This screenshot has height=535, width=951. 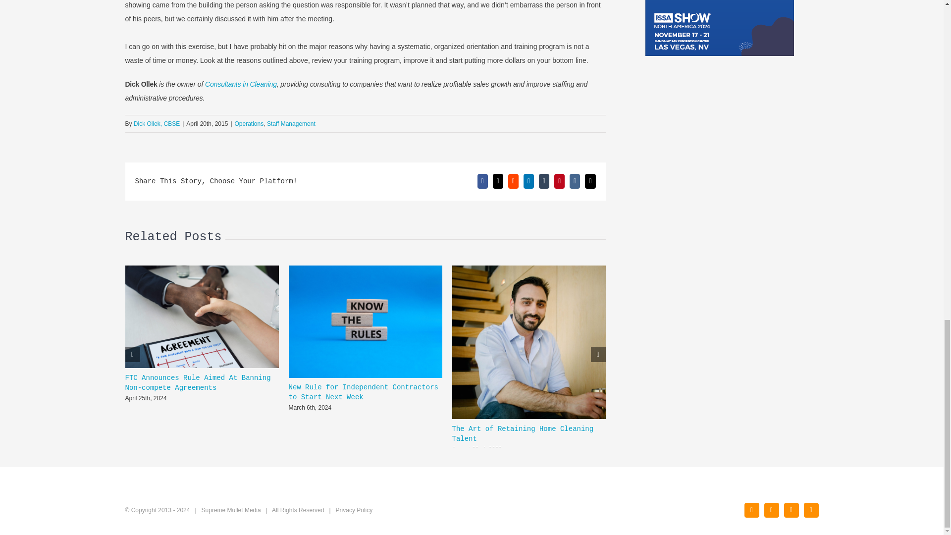 I want to click on Posts by Dick Ollek, CBSE, so click(x=157, y=124).